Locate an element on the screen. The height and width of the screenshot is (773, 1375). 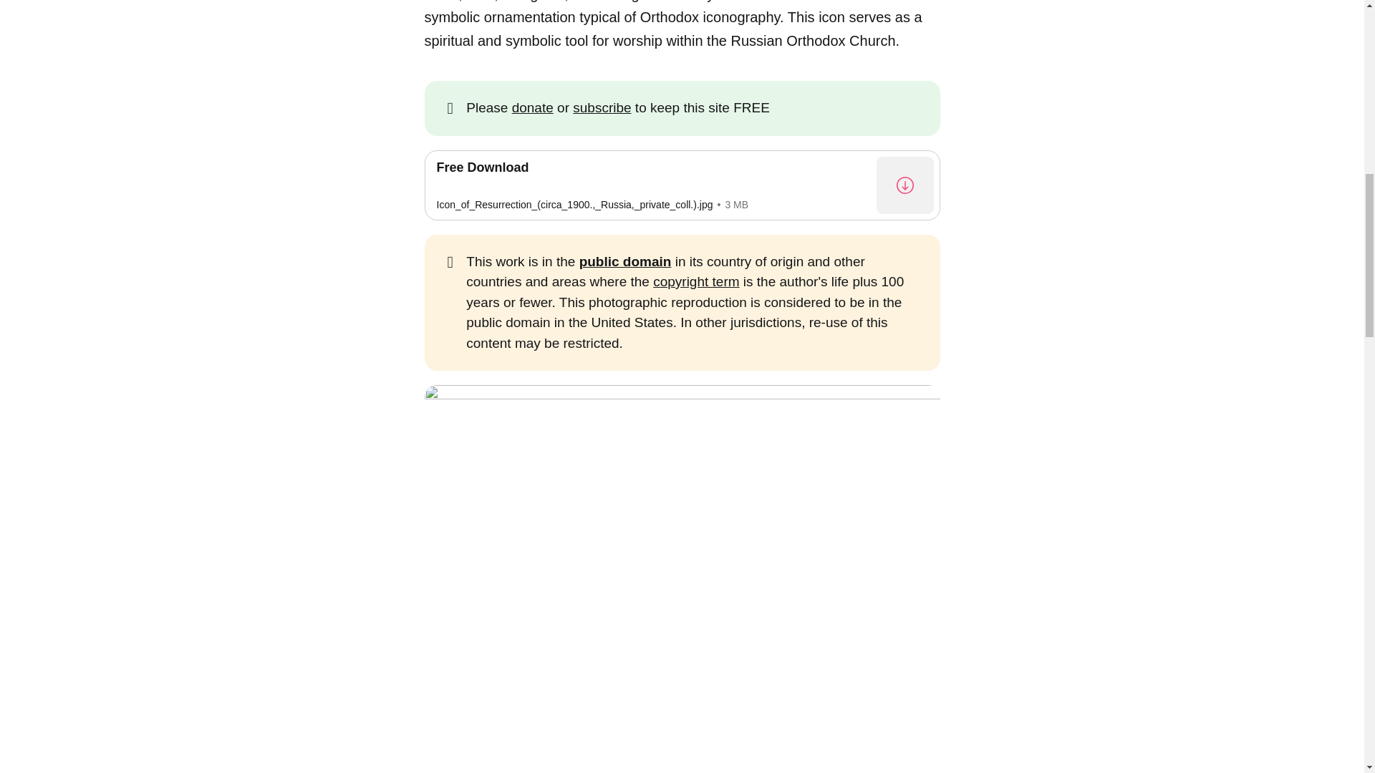
public domain is located at coordinates (625, 261).